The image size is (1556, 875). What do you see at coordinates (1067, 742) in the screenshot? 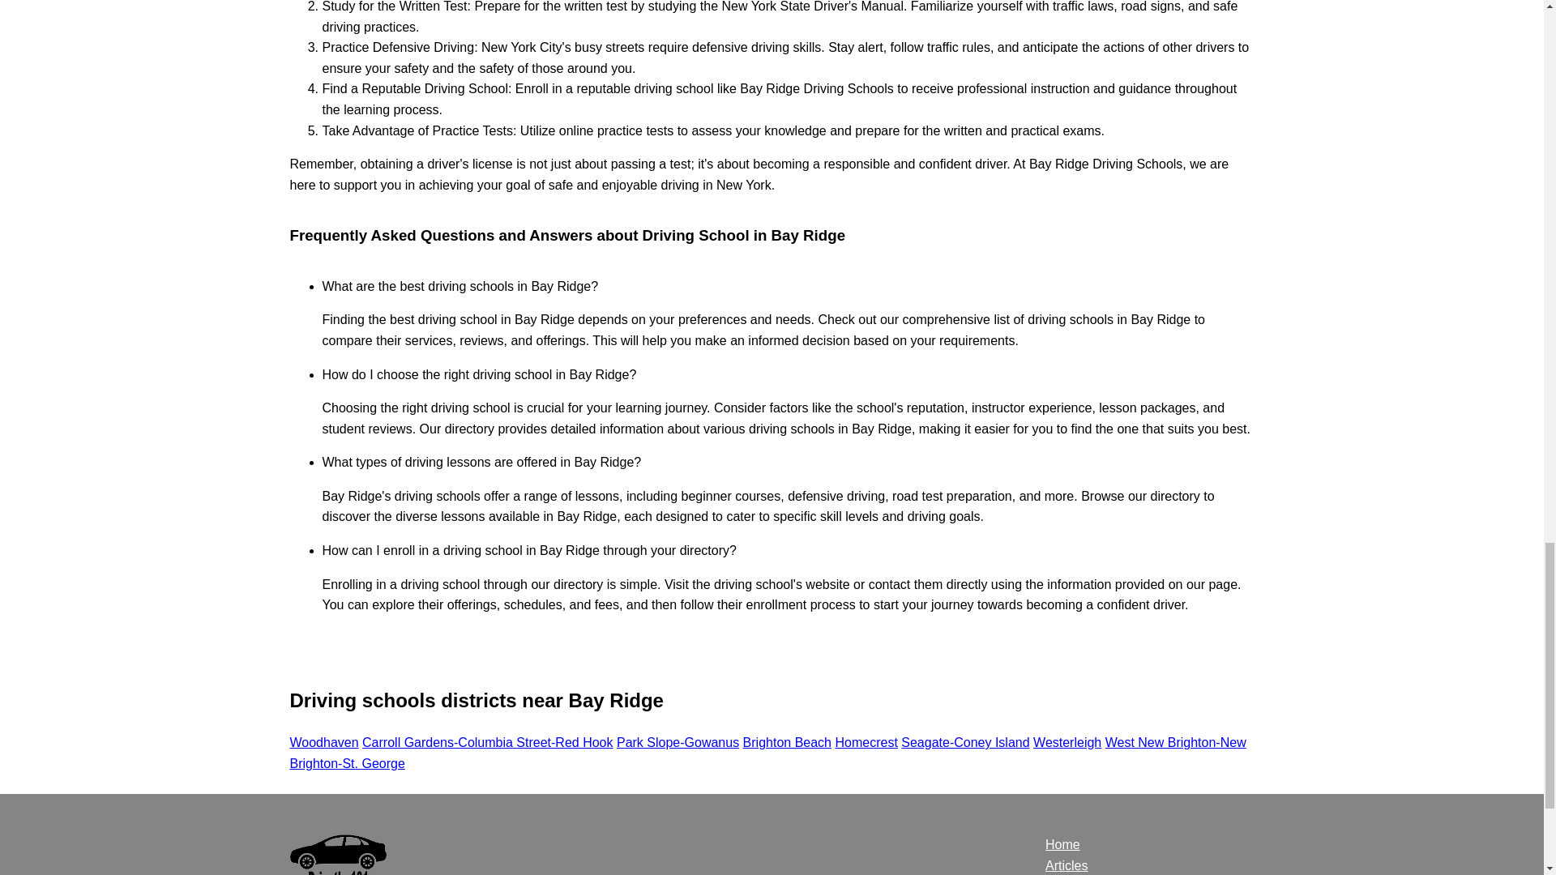
I see `Westerleigh` at bounding box center [1067, 742].